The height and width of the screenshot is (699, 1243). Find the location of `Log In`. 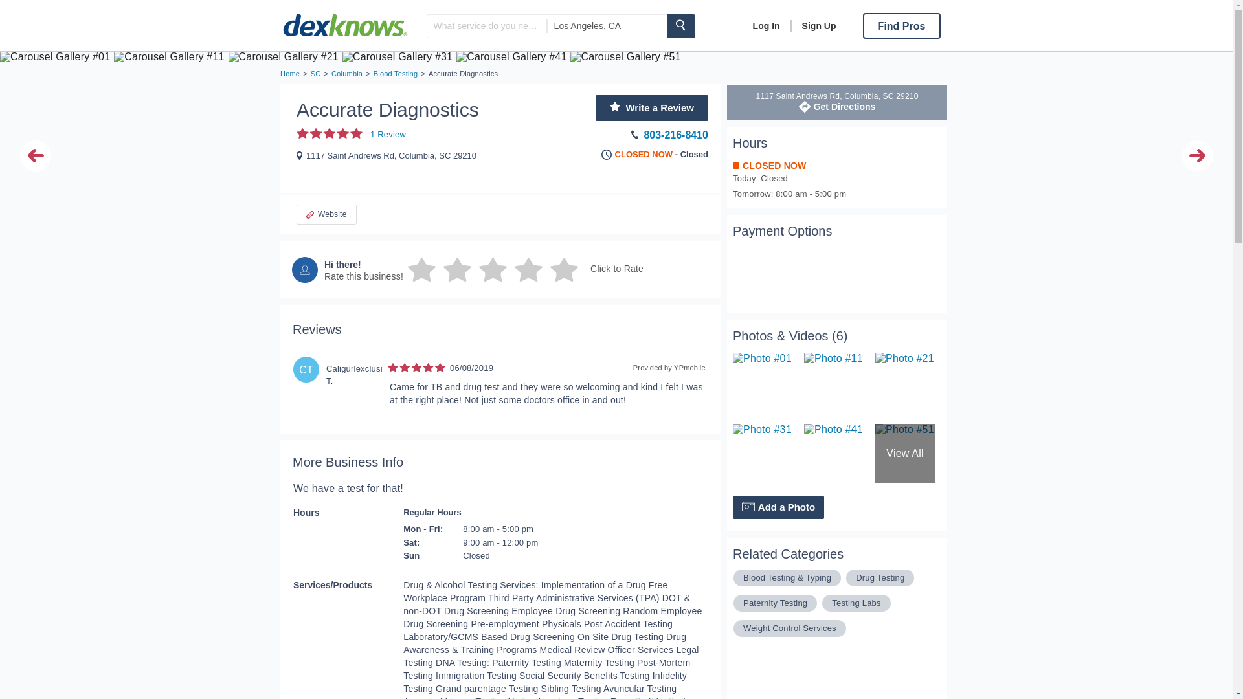

Log In is located at coordinates (792, 294).